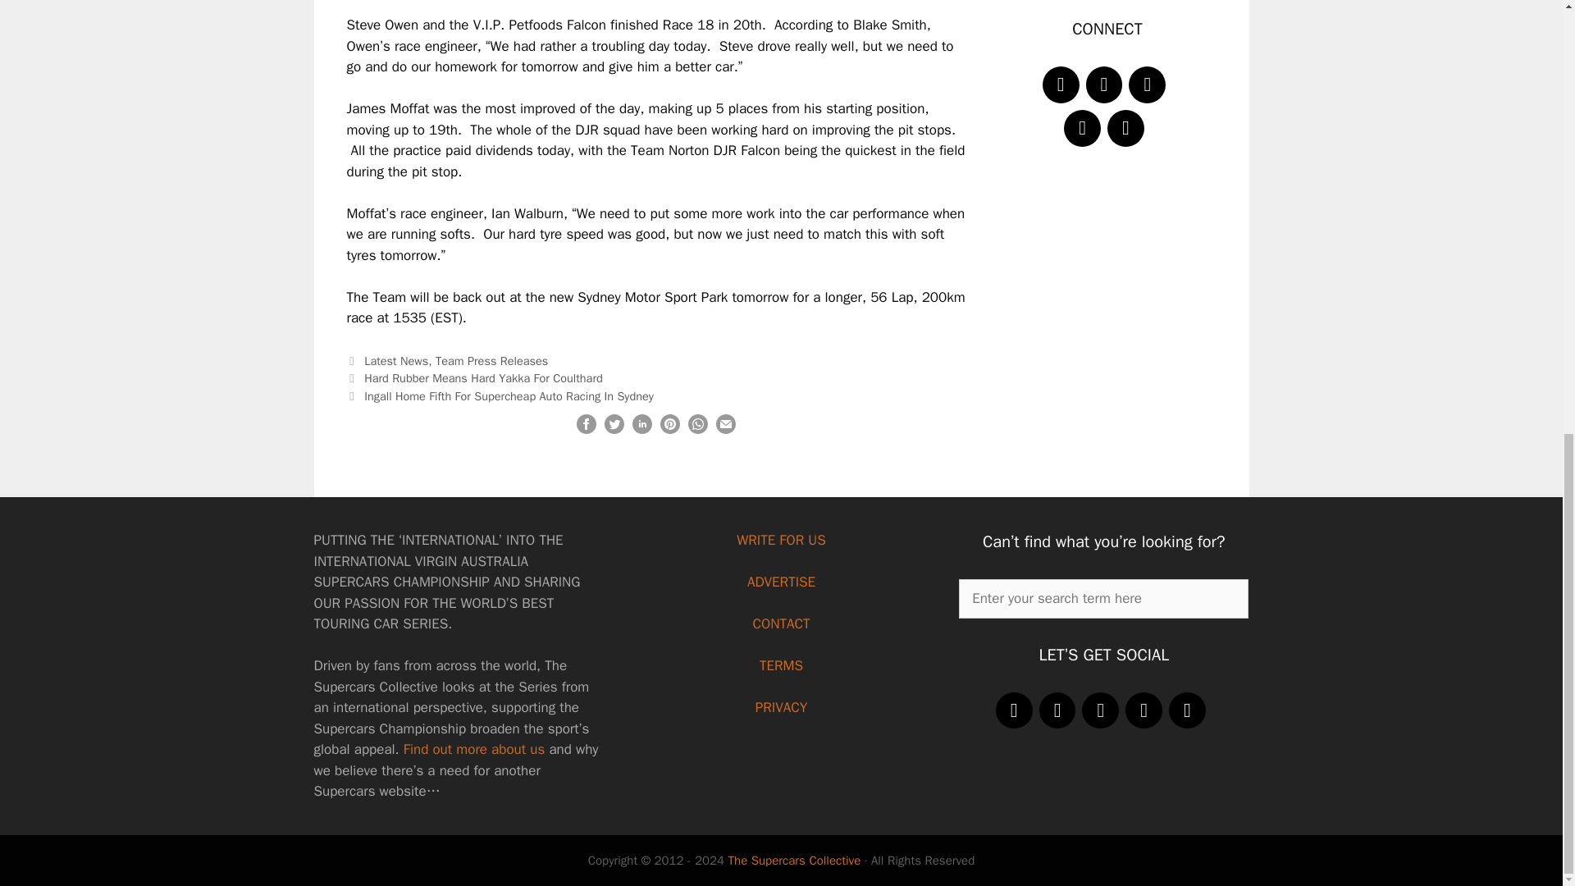  I want to click on Share this post!, so click(641, 429).